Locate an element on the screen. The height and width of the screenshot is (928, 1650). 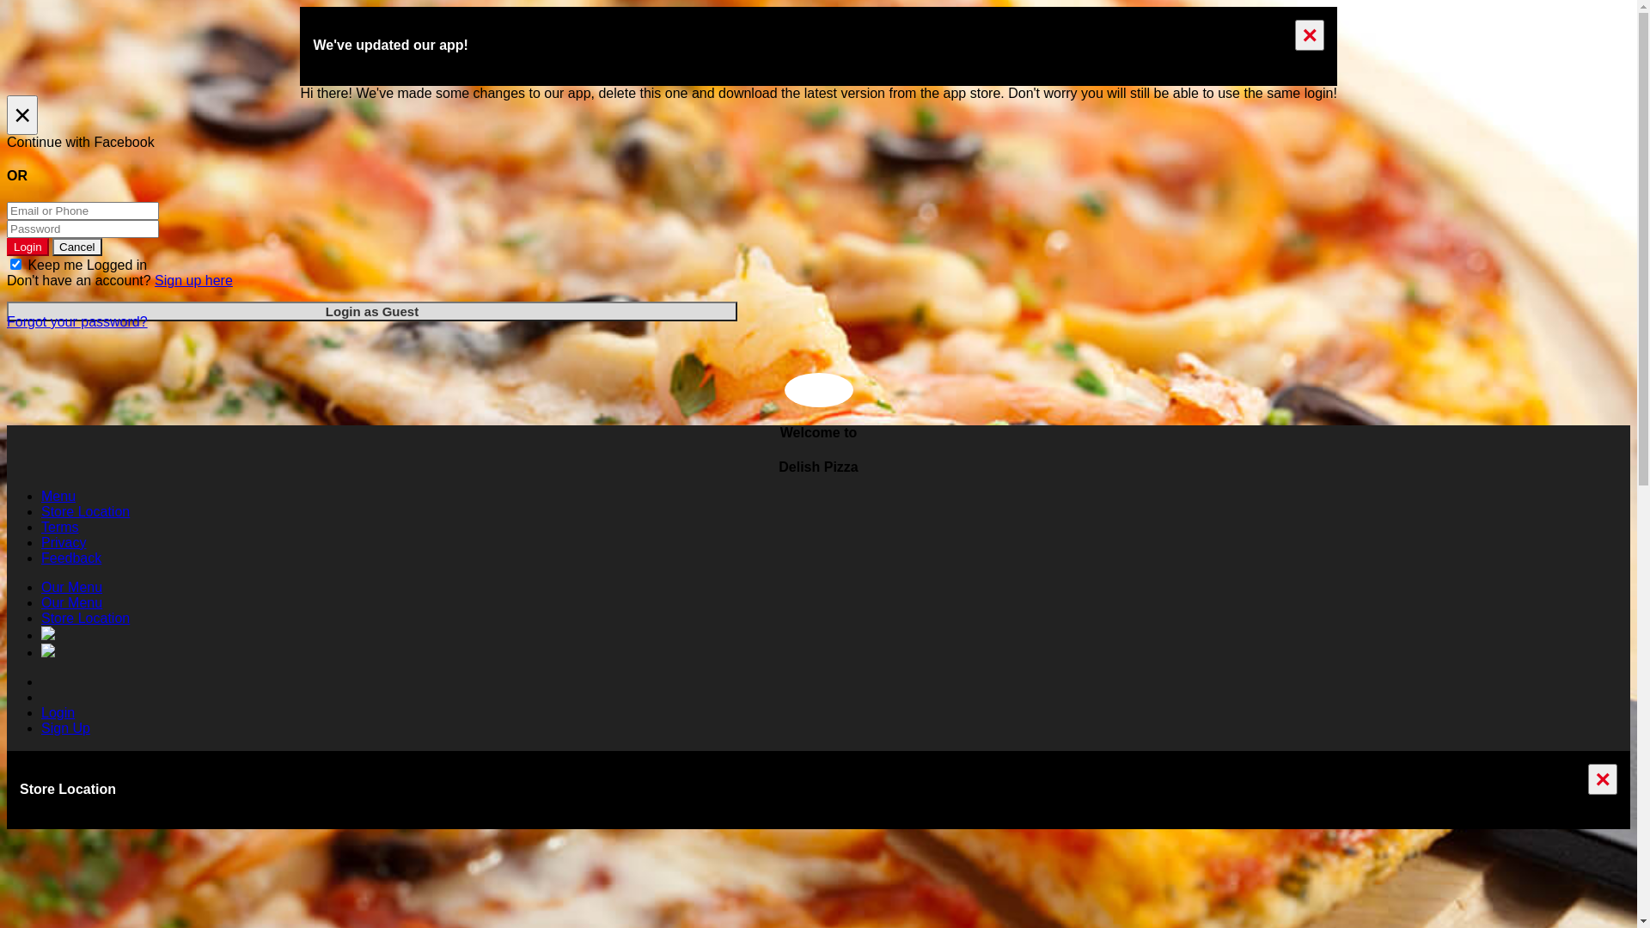
Our Menu is located at coordinates (72, 603).